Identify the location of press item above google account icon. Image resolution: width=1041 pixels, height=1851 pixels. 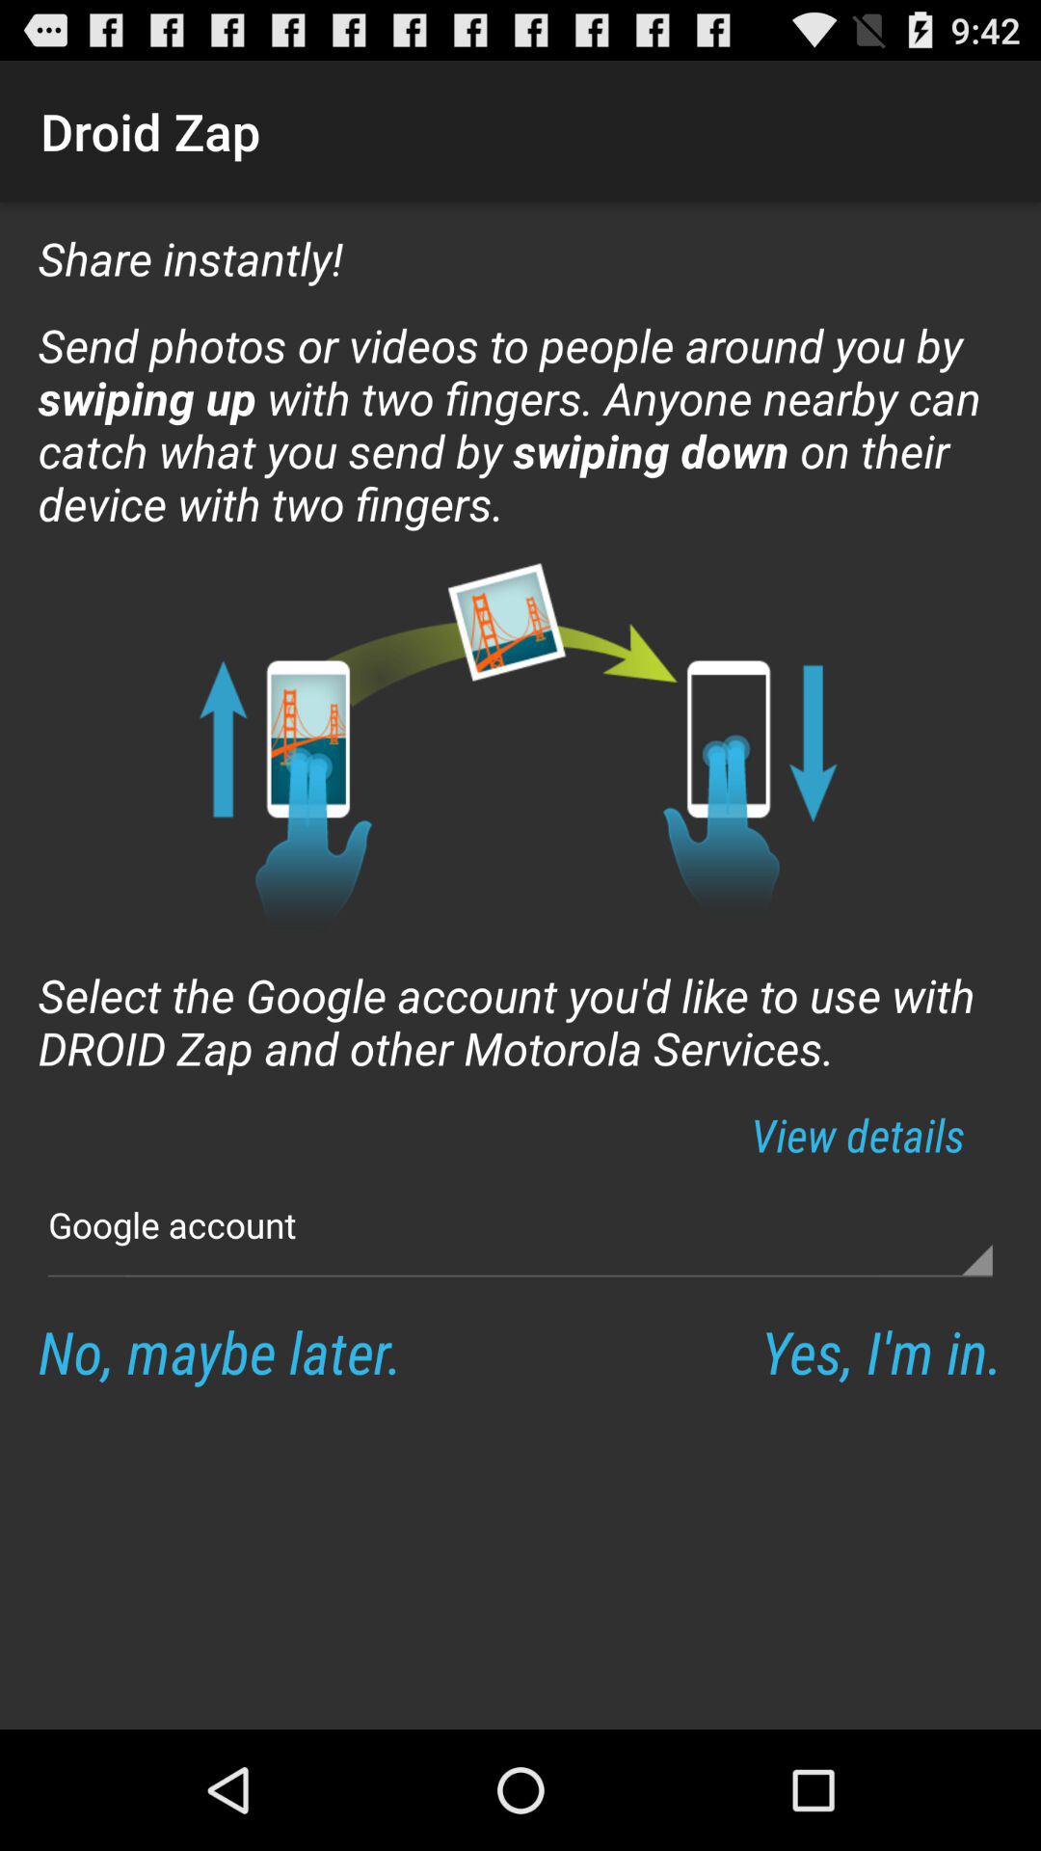
(858, 1134).